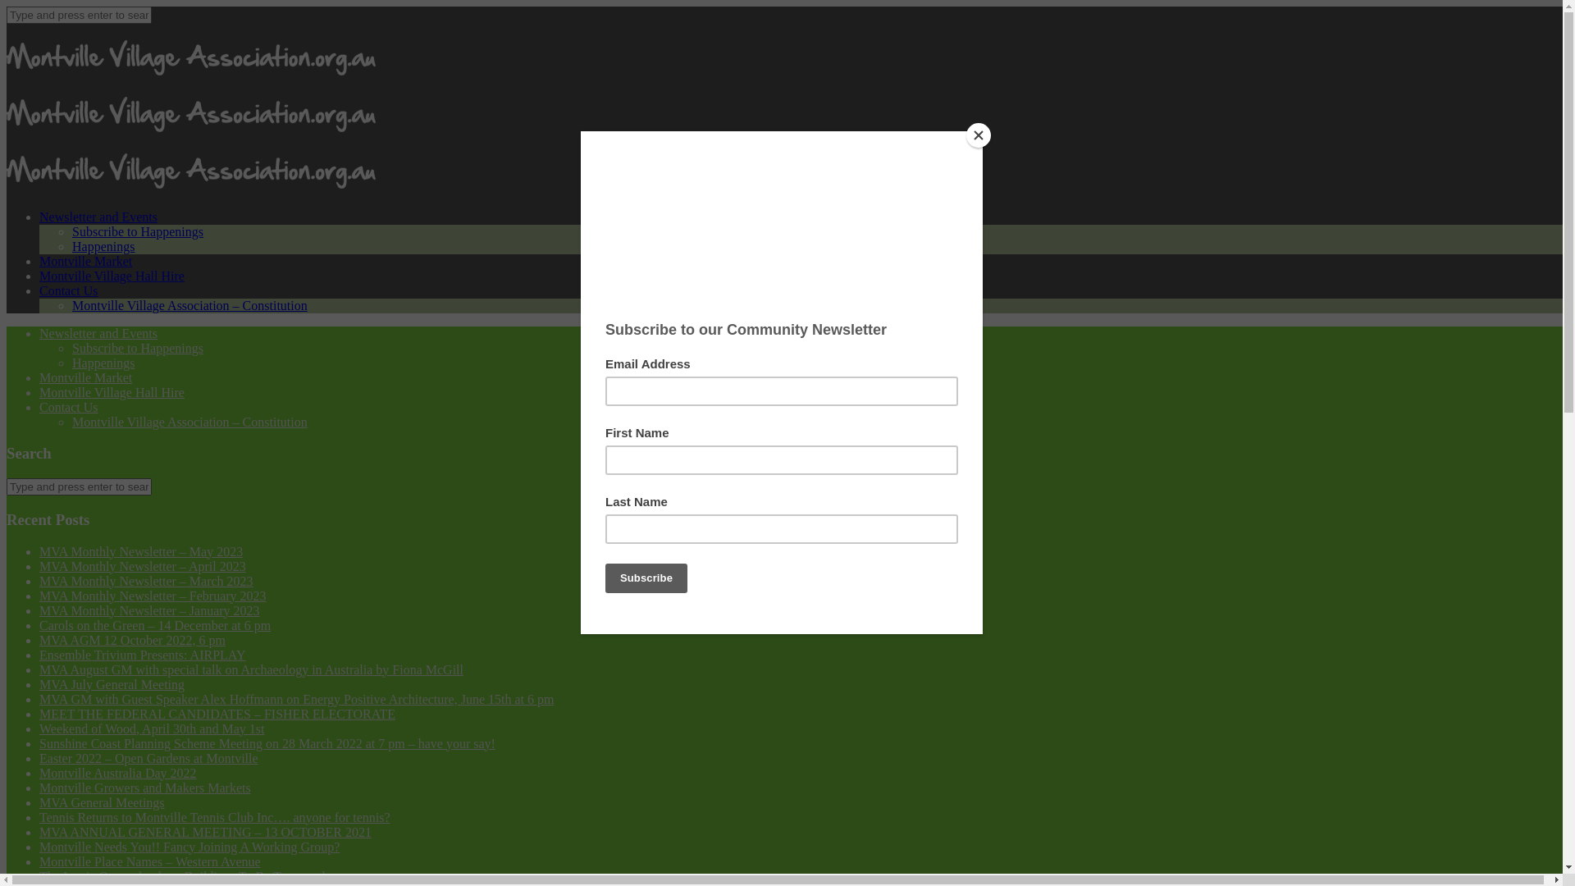 Image resolution: width=1575 pixels, height=886 pixels. Describe the element at coordinates (98, 333) in the screenshot. I see `Newsletter and Events` at that location.